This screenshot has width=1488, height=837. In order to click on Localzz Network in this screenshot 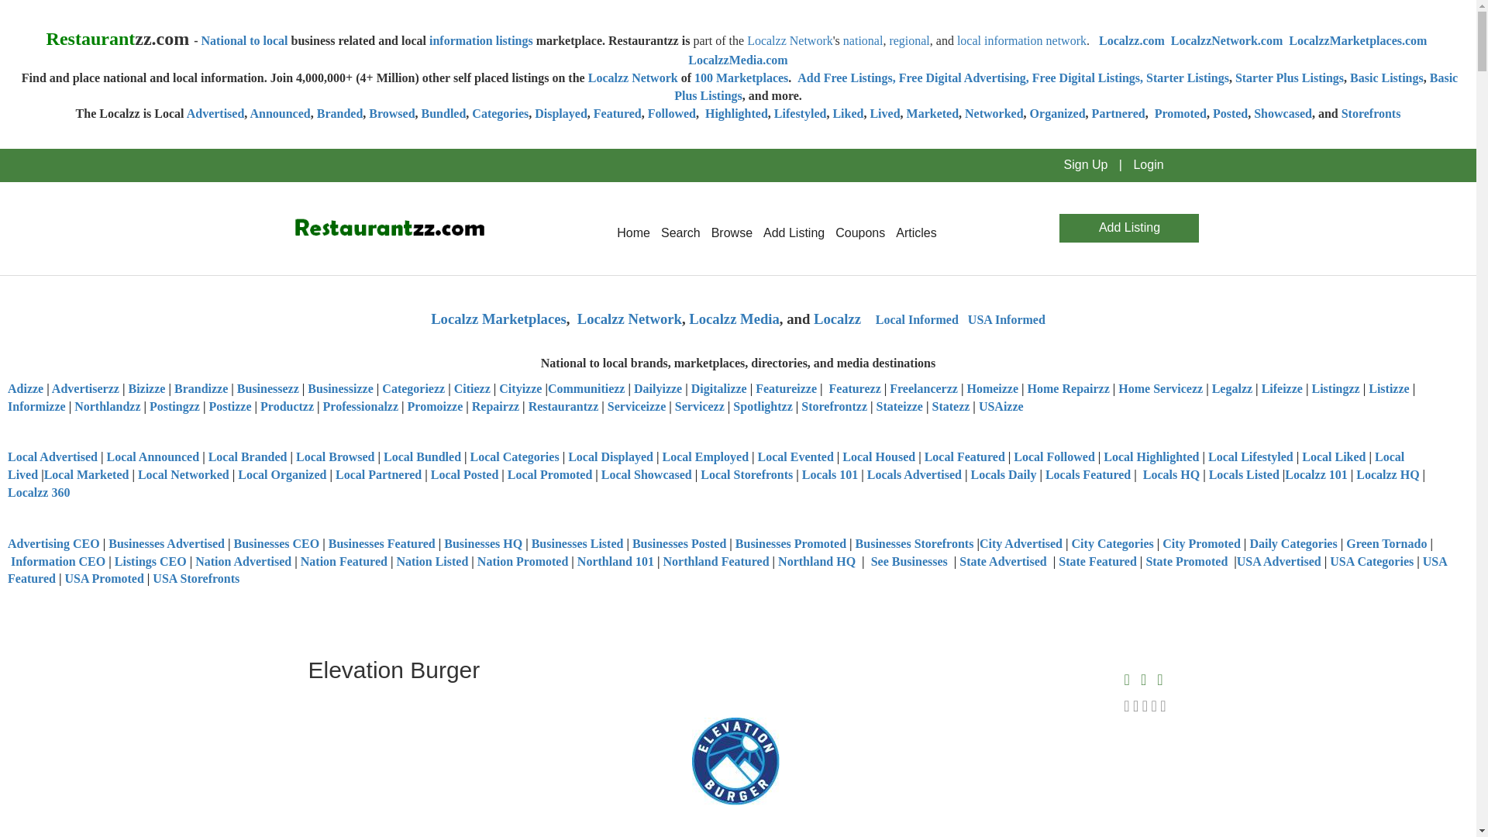, I will do `click(790, 40)`.